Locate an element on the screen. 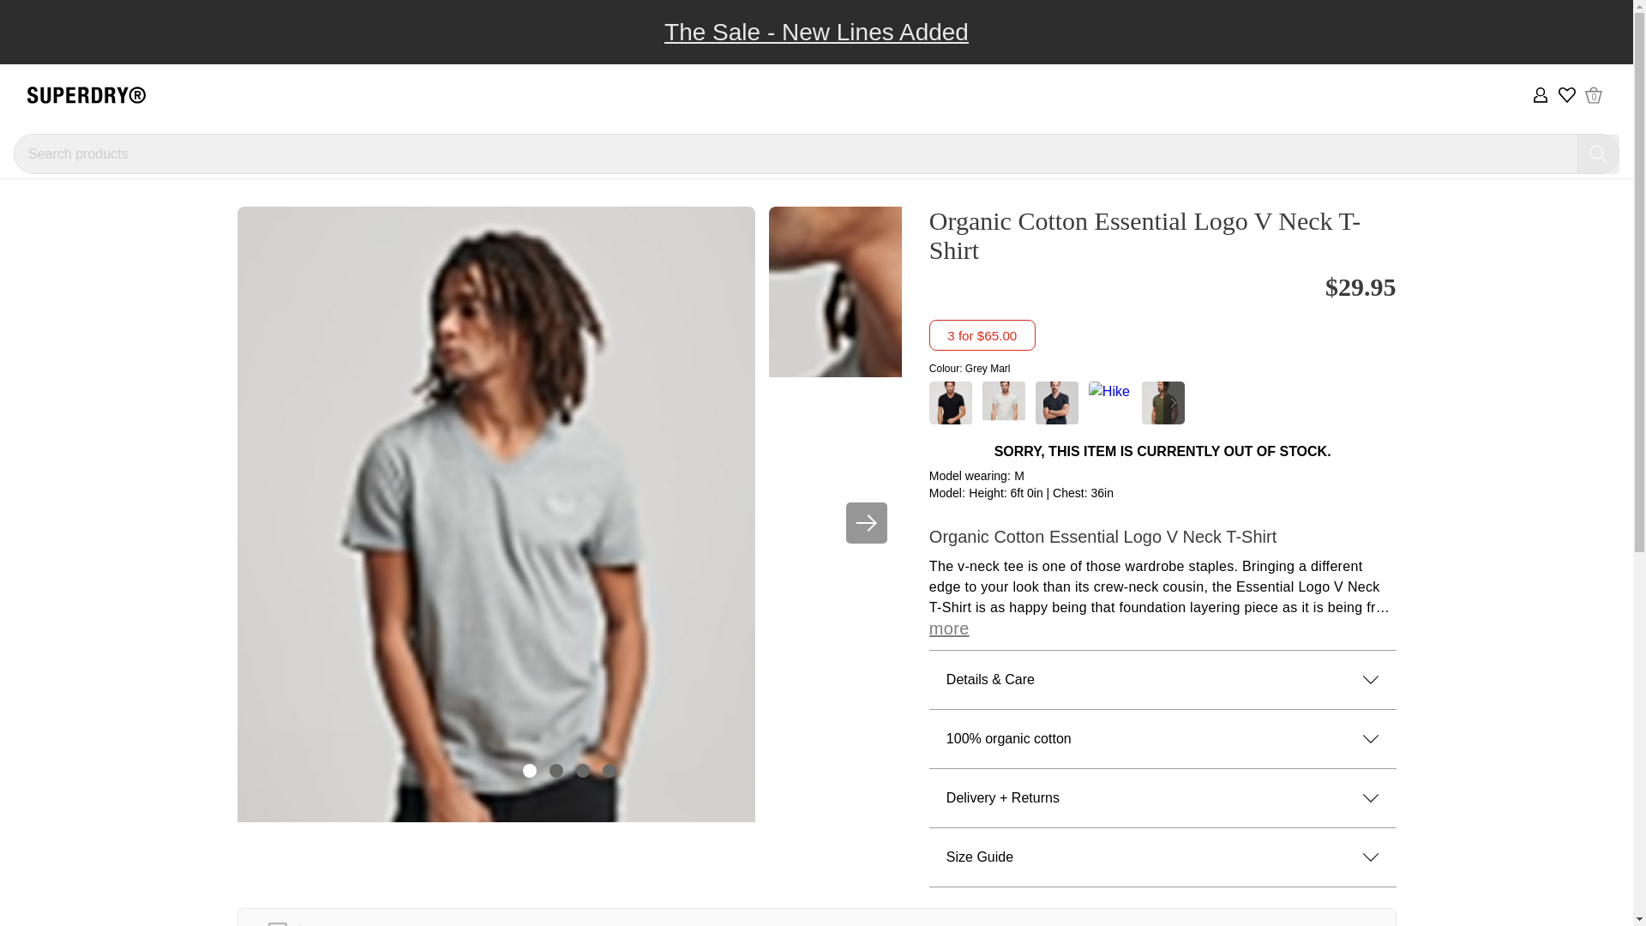 The width and height of the screenshot is (1646, 926). Search is located at coordinates (1594, 94).